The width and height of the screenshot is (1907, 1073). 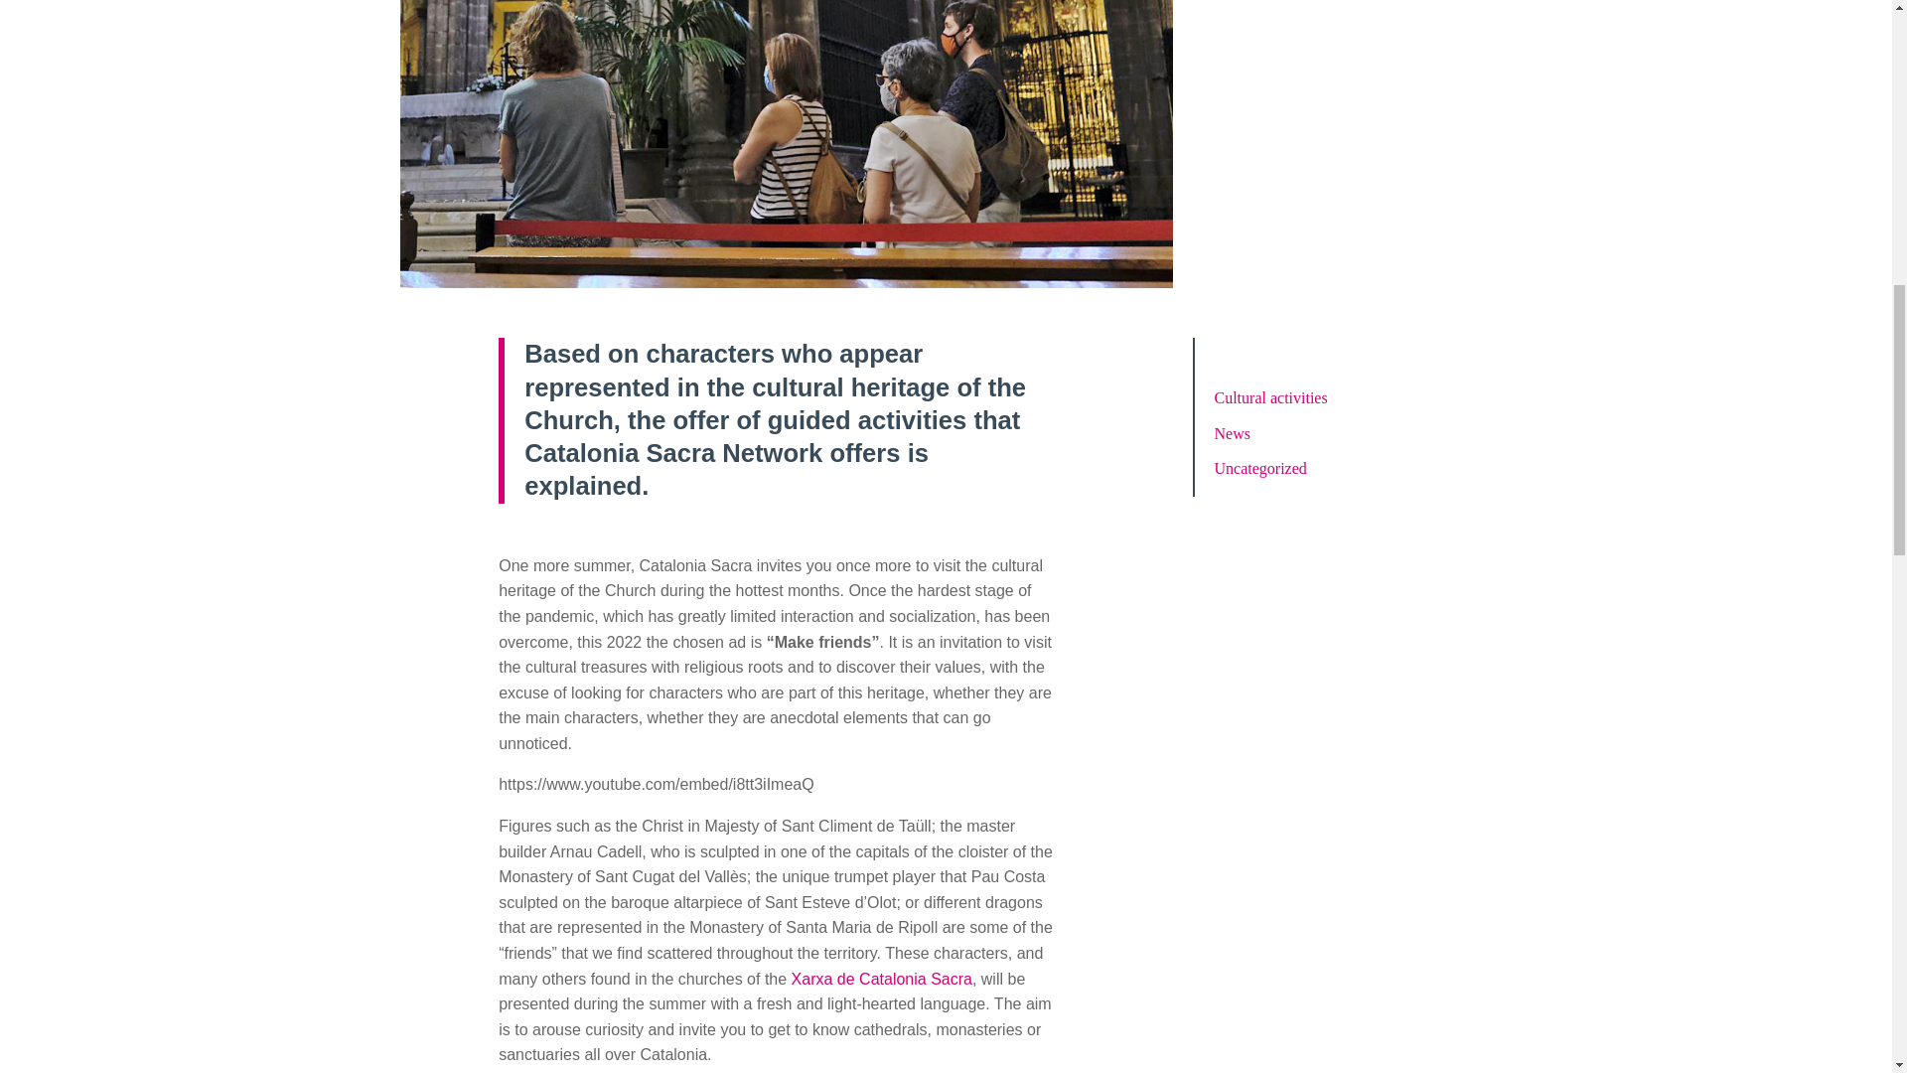 I want to click on Xarxa de Catalonia Sacra, so click(x=882, y=979).